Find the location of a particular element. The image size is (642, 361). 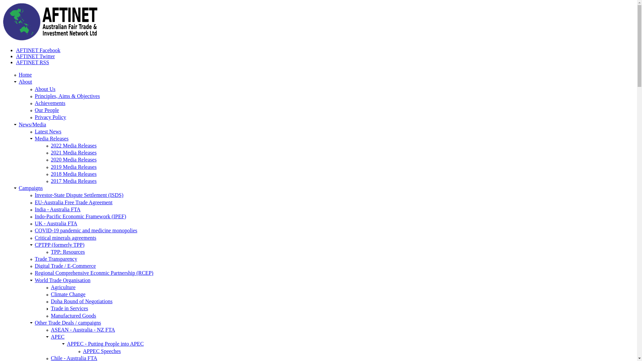

Home is located at coordinates (25, 75).